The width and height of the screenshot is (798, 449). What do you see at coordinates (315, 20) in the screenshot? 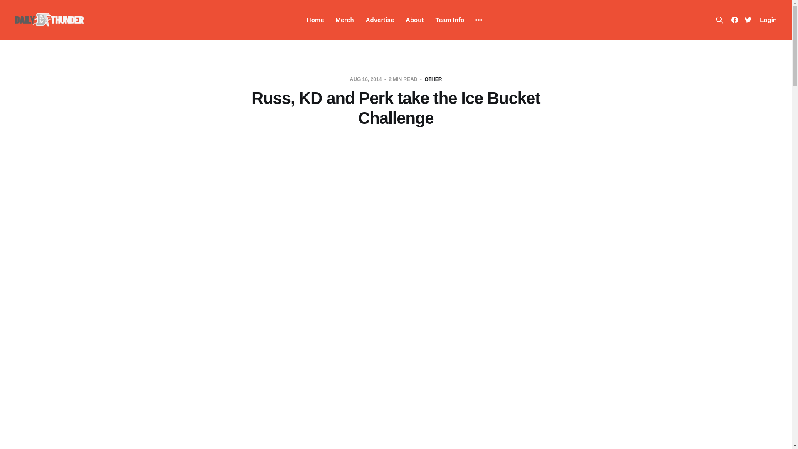
I see `Home` at bounding box center [315, 20].